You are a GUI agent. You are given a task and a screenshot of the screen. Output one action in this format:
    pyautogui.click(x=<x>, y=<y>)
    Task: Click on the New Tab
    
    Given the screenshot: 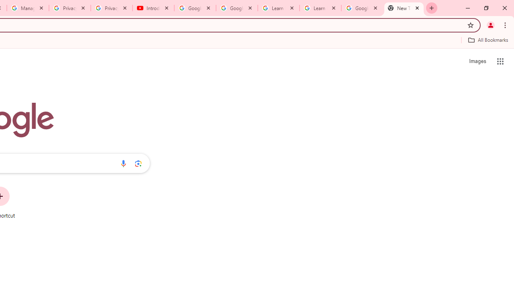 What is the action you would take?
    pyautogui.click(x=404, y=8)
    